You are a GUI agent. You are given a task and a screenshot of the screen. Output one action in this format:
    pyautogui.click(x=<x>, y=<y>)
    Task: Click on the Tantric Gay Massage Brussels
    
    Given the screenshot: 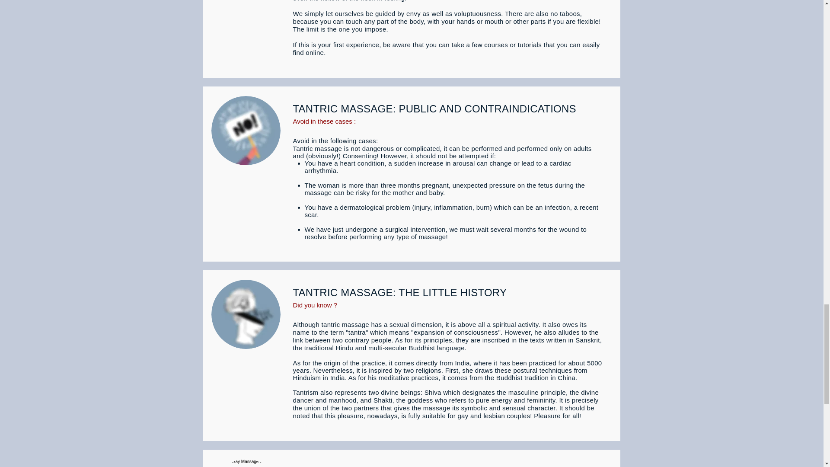 What is the action you would take?
    pyautogui.click(x=246, y=131)
    